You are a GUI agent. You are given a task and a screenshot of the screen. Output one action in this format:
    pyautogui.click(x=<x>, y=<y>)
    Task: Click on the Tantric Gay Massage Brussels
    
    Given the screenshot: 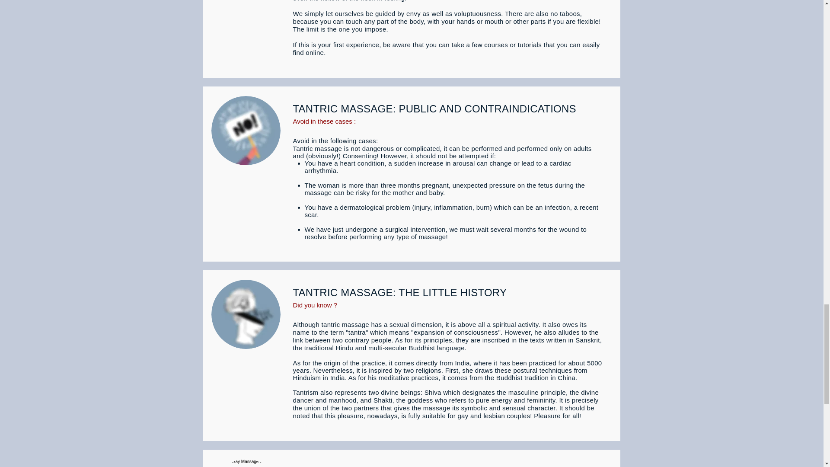 What is the action you would take?
    pyautogui.click(x=246, y=131)
    